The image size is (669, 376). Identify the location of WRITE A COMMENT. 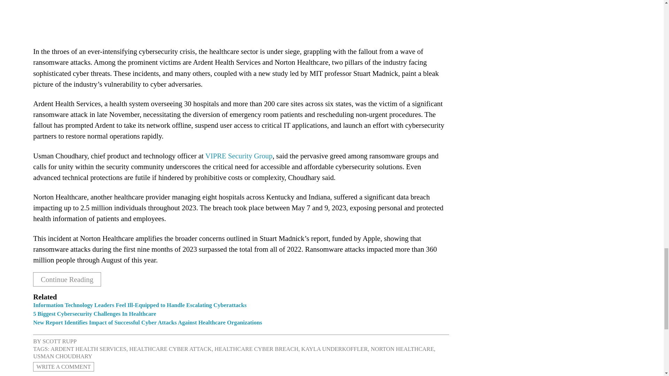
(63, 367).